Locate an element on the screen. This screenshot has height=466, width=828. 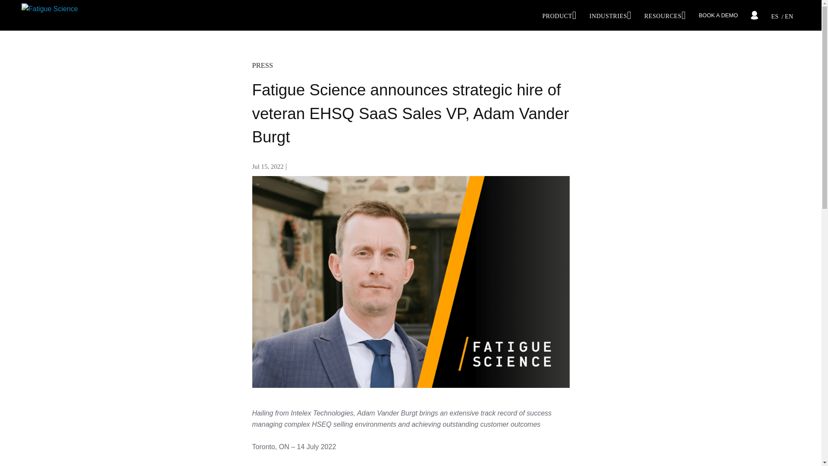
BOOK A DEMO is located at coordinates (718, 16).